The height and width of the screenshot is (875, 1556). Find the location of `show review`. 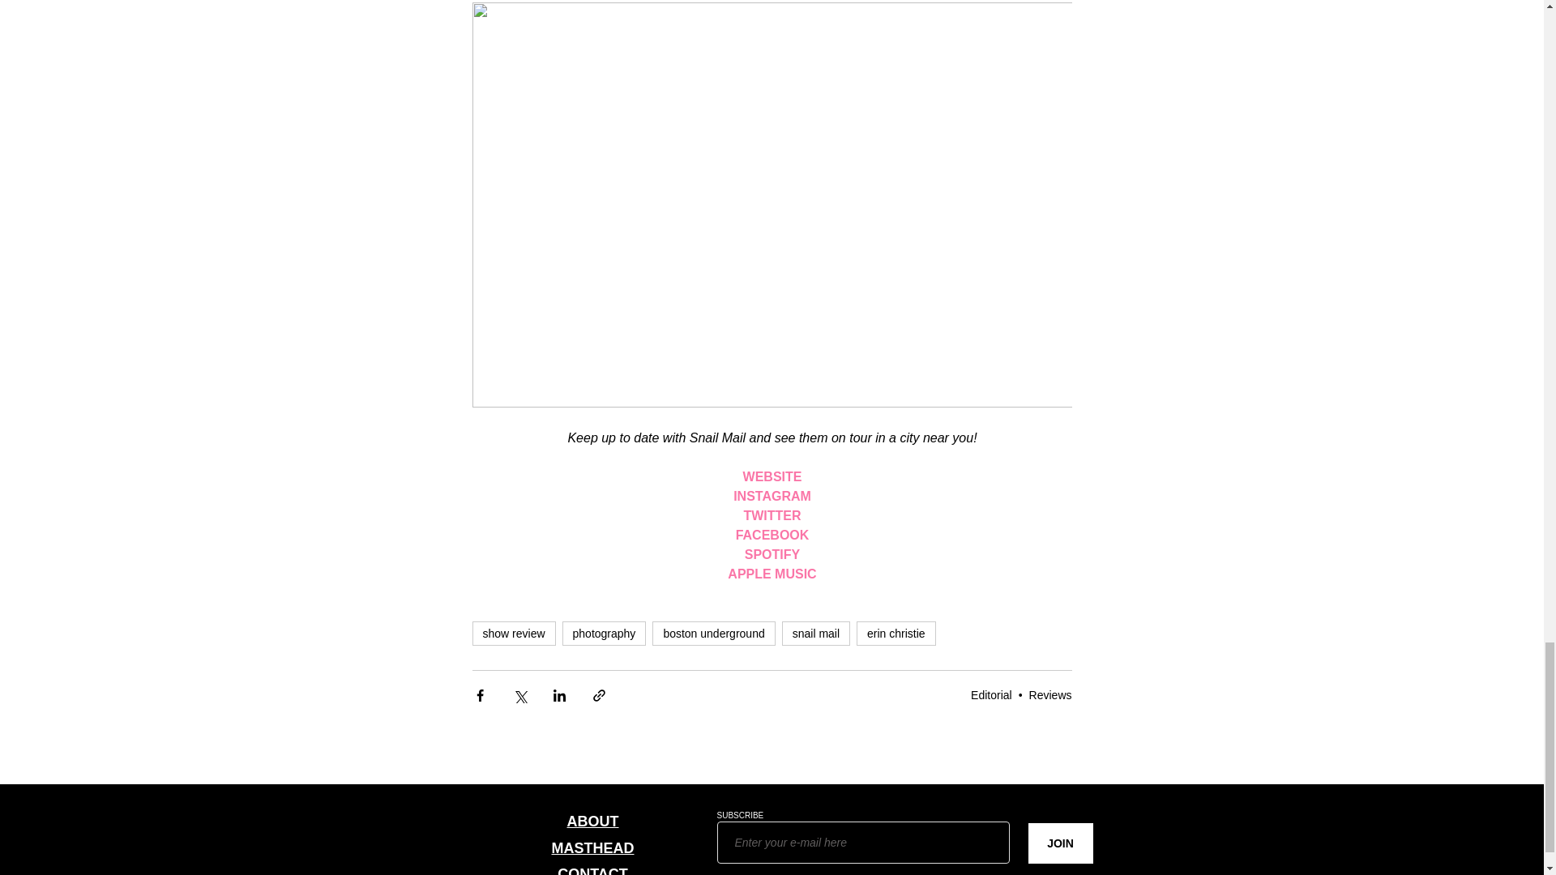

show review is located at coordinates (513, 634).